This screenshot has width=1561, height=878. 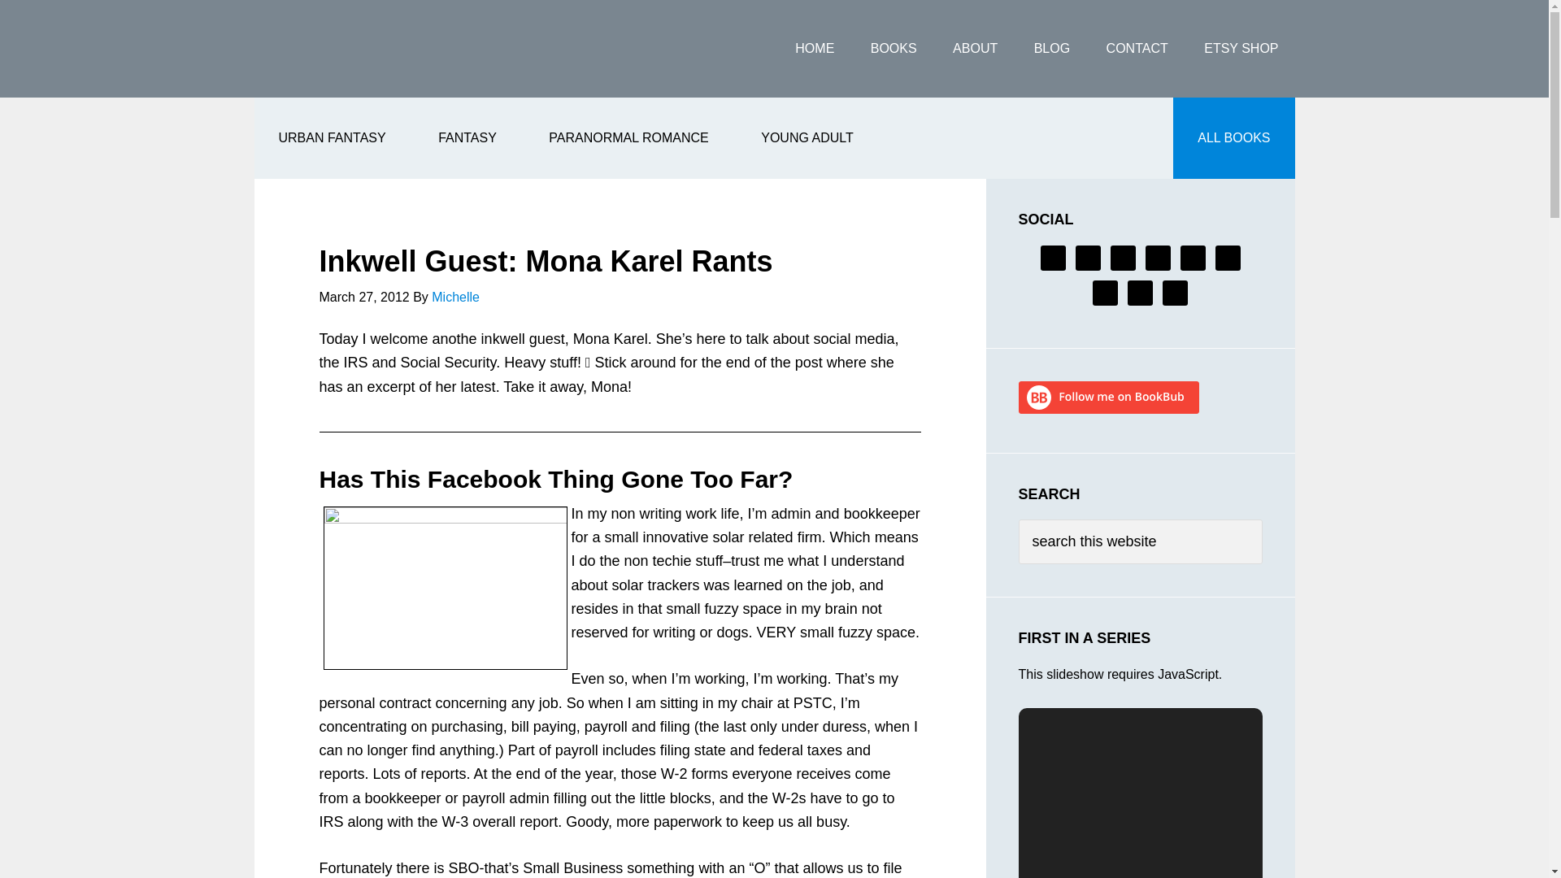 I want to click on ALL BOOKS, so click(x=1233, y=138).